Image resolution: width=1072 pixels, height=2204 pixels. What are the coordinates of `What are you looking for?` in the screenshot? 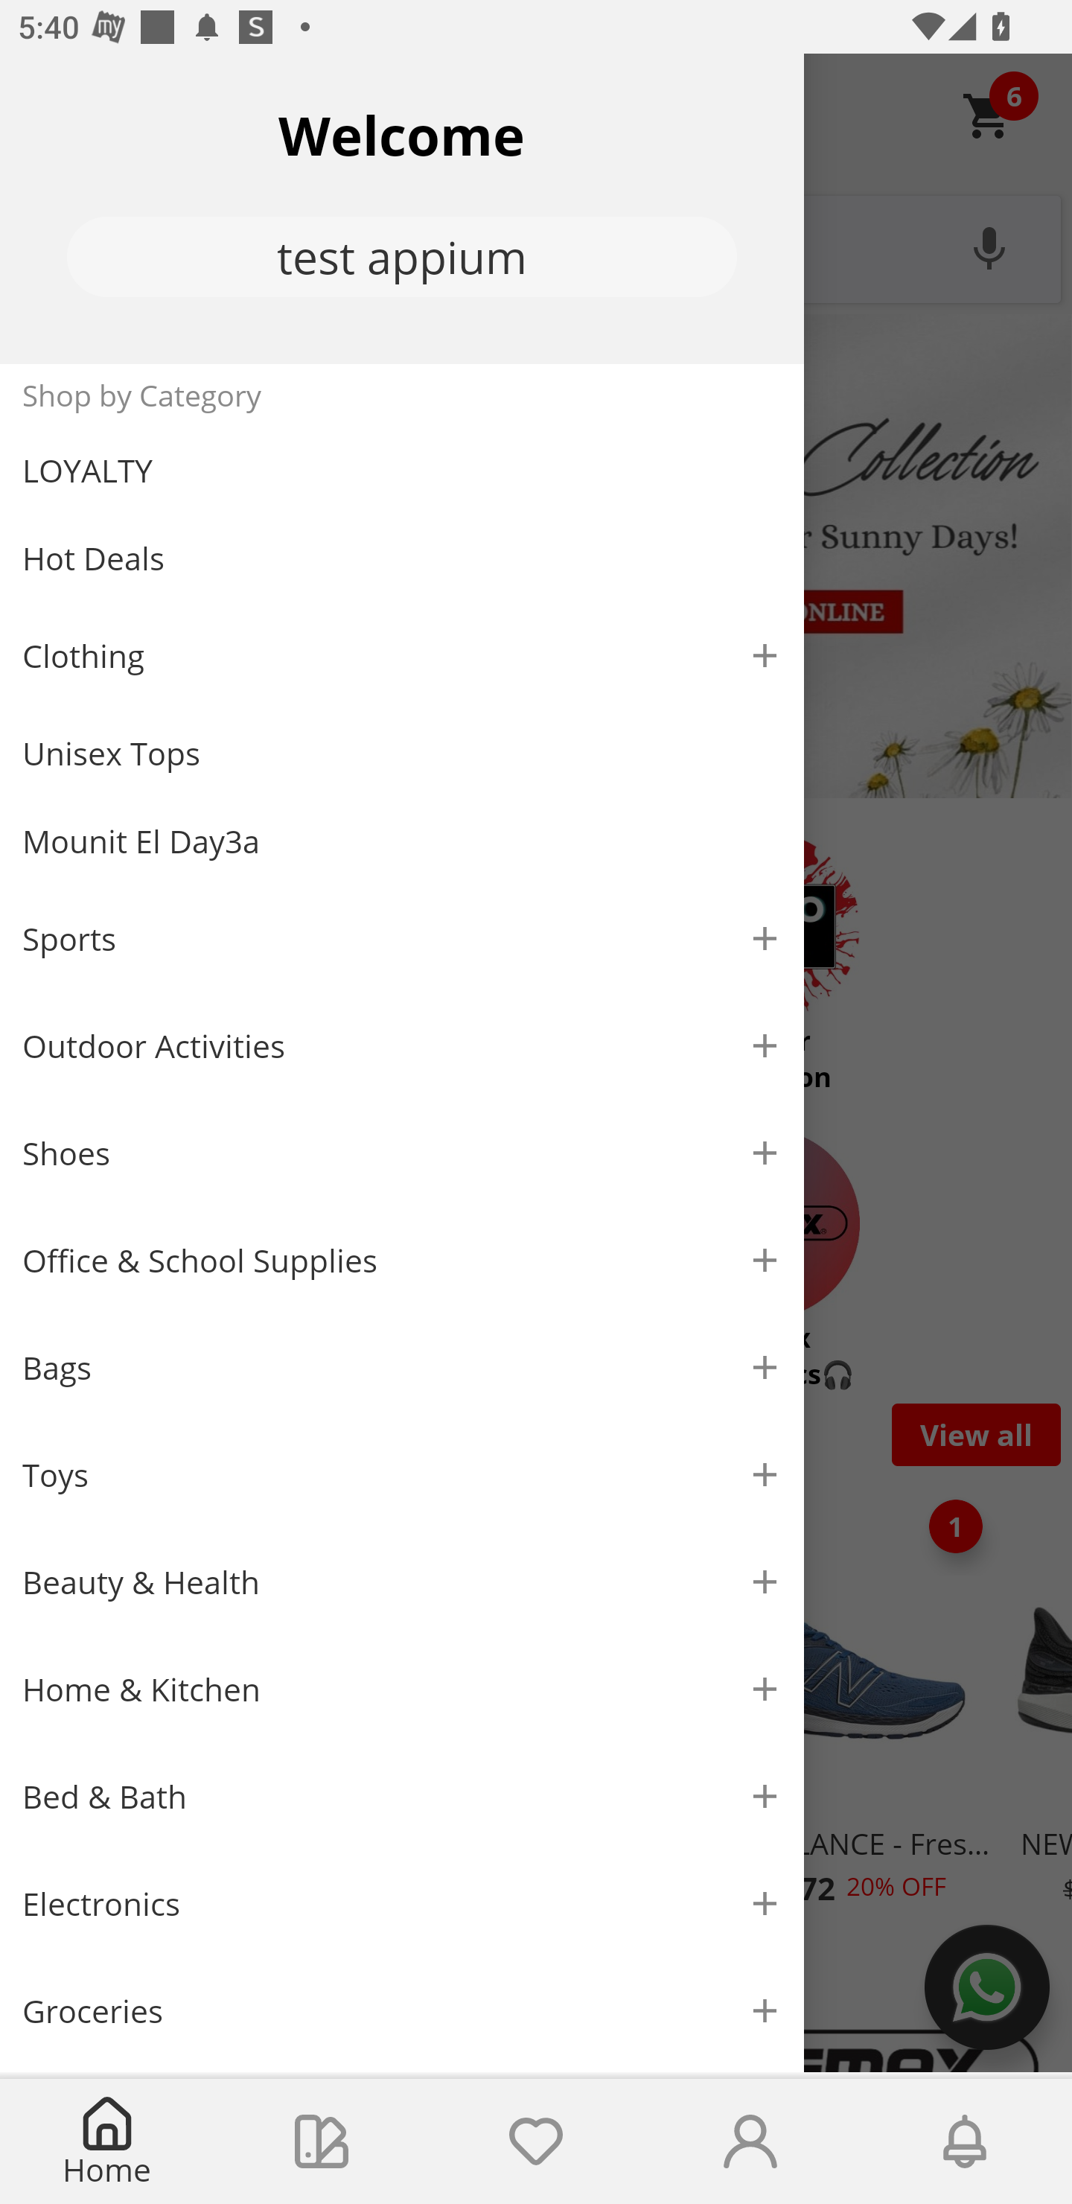 It's located at (536, 246).